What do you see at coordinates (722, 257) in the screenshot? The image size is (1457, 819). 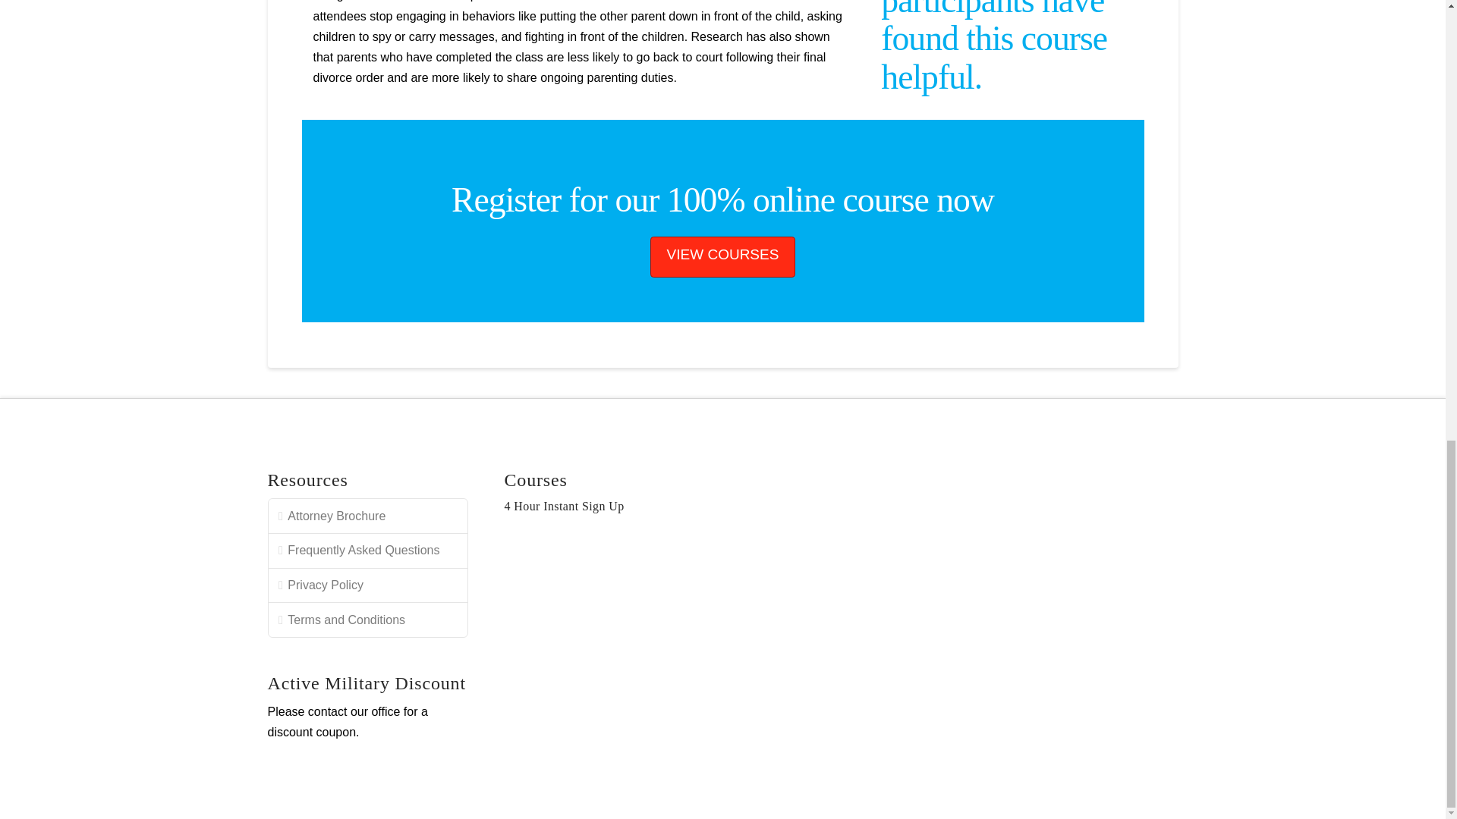 I see `VIEW COURSES` at bounding box center [722, 257].